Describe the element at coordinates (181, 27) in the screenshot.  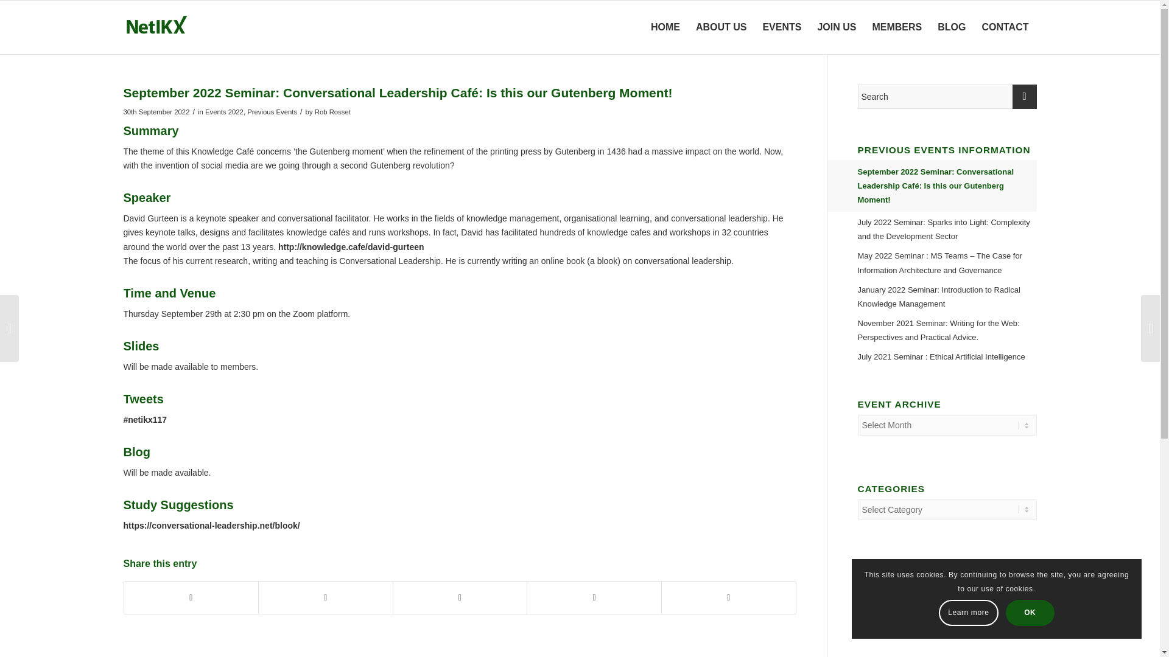
I see `NetIKX` at that location.